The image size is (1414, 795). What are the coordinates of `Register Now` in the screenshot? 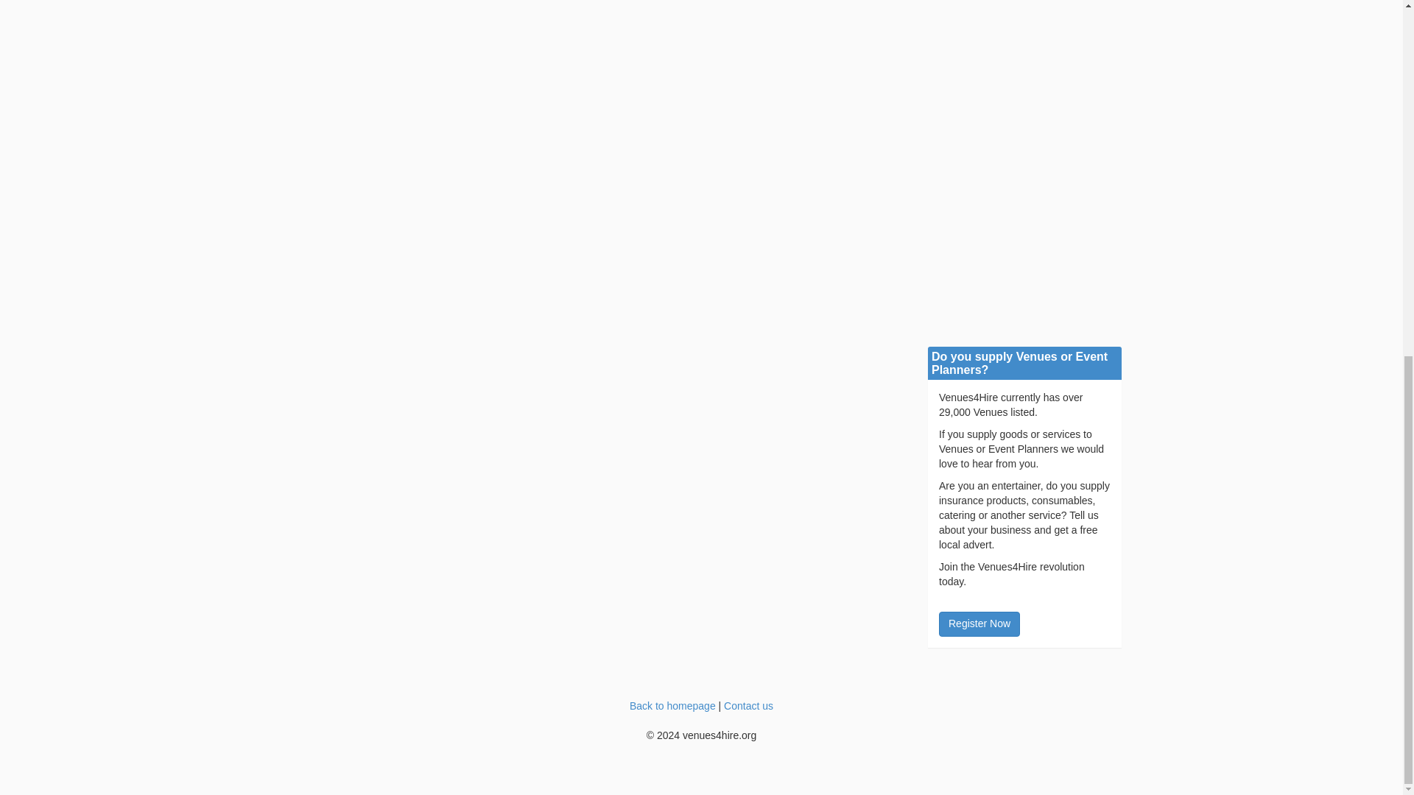 It's located at (979, 624).